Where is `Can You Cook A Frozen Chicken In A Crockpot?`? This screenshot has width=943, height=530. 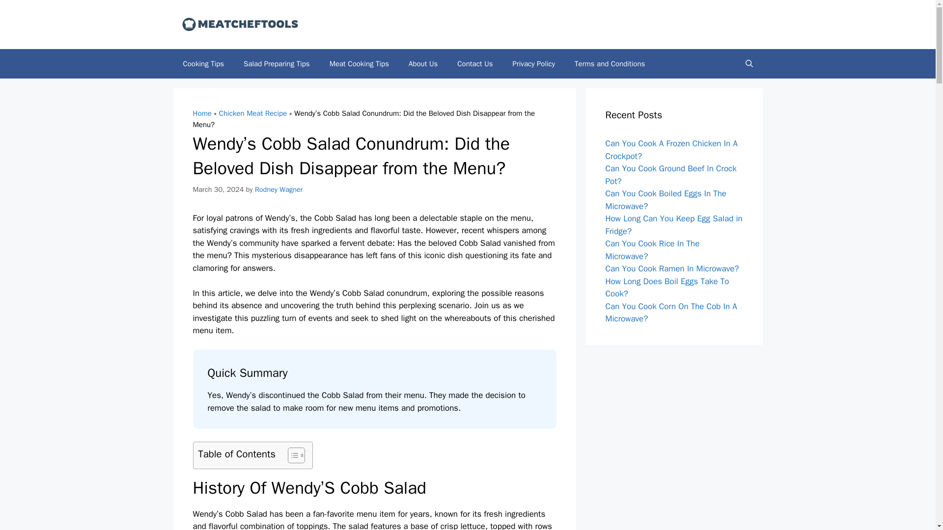
Can You Cook A Frozen Chicken In A Crockpot? is located at coordinates (671, 150).